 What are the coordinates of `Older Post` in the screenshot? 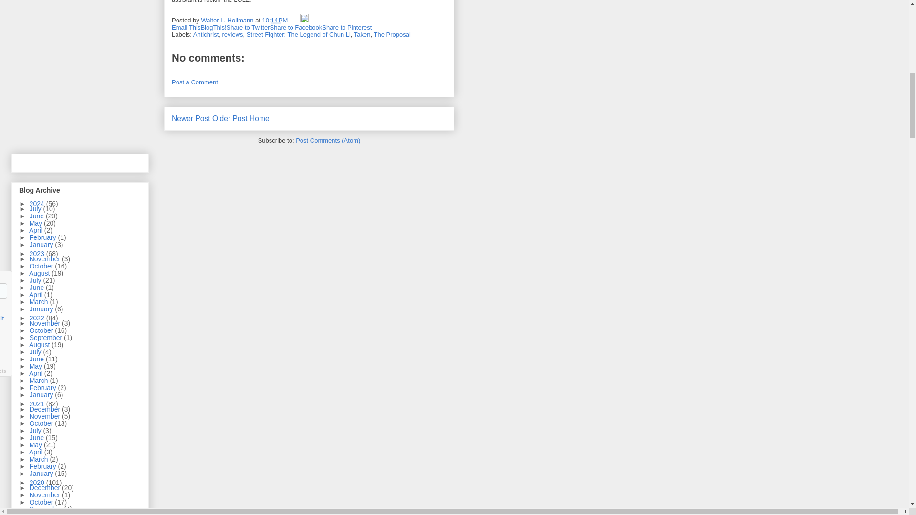 It's located at (230, 118).